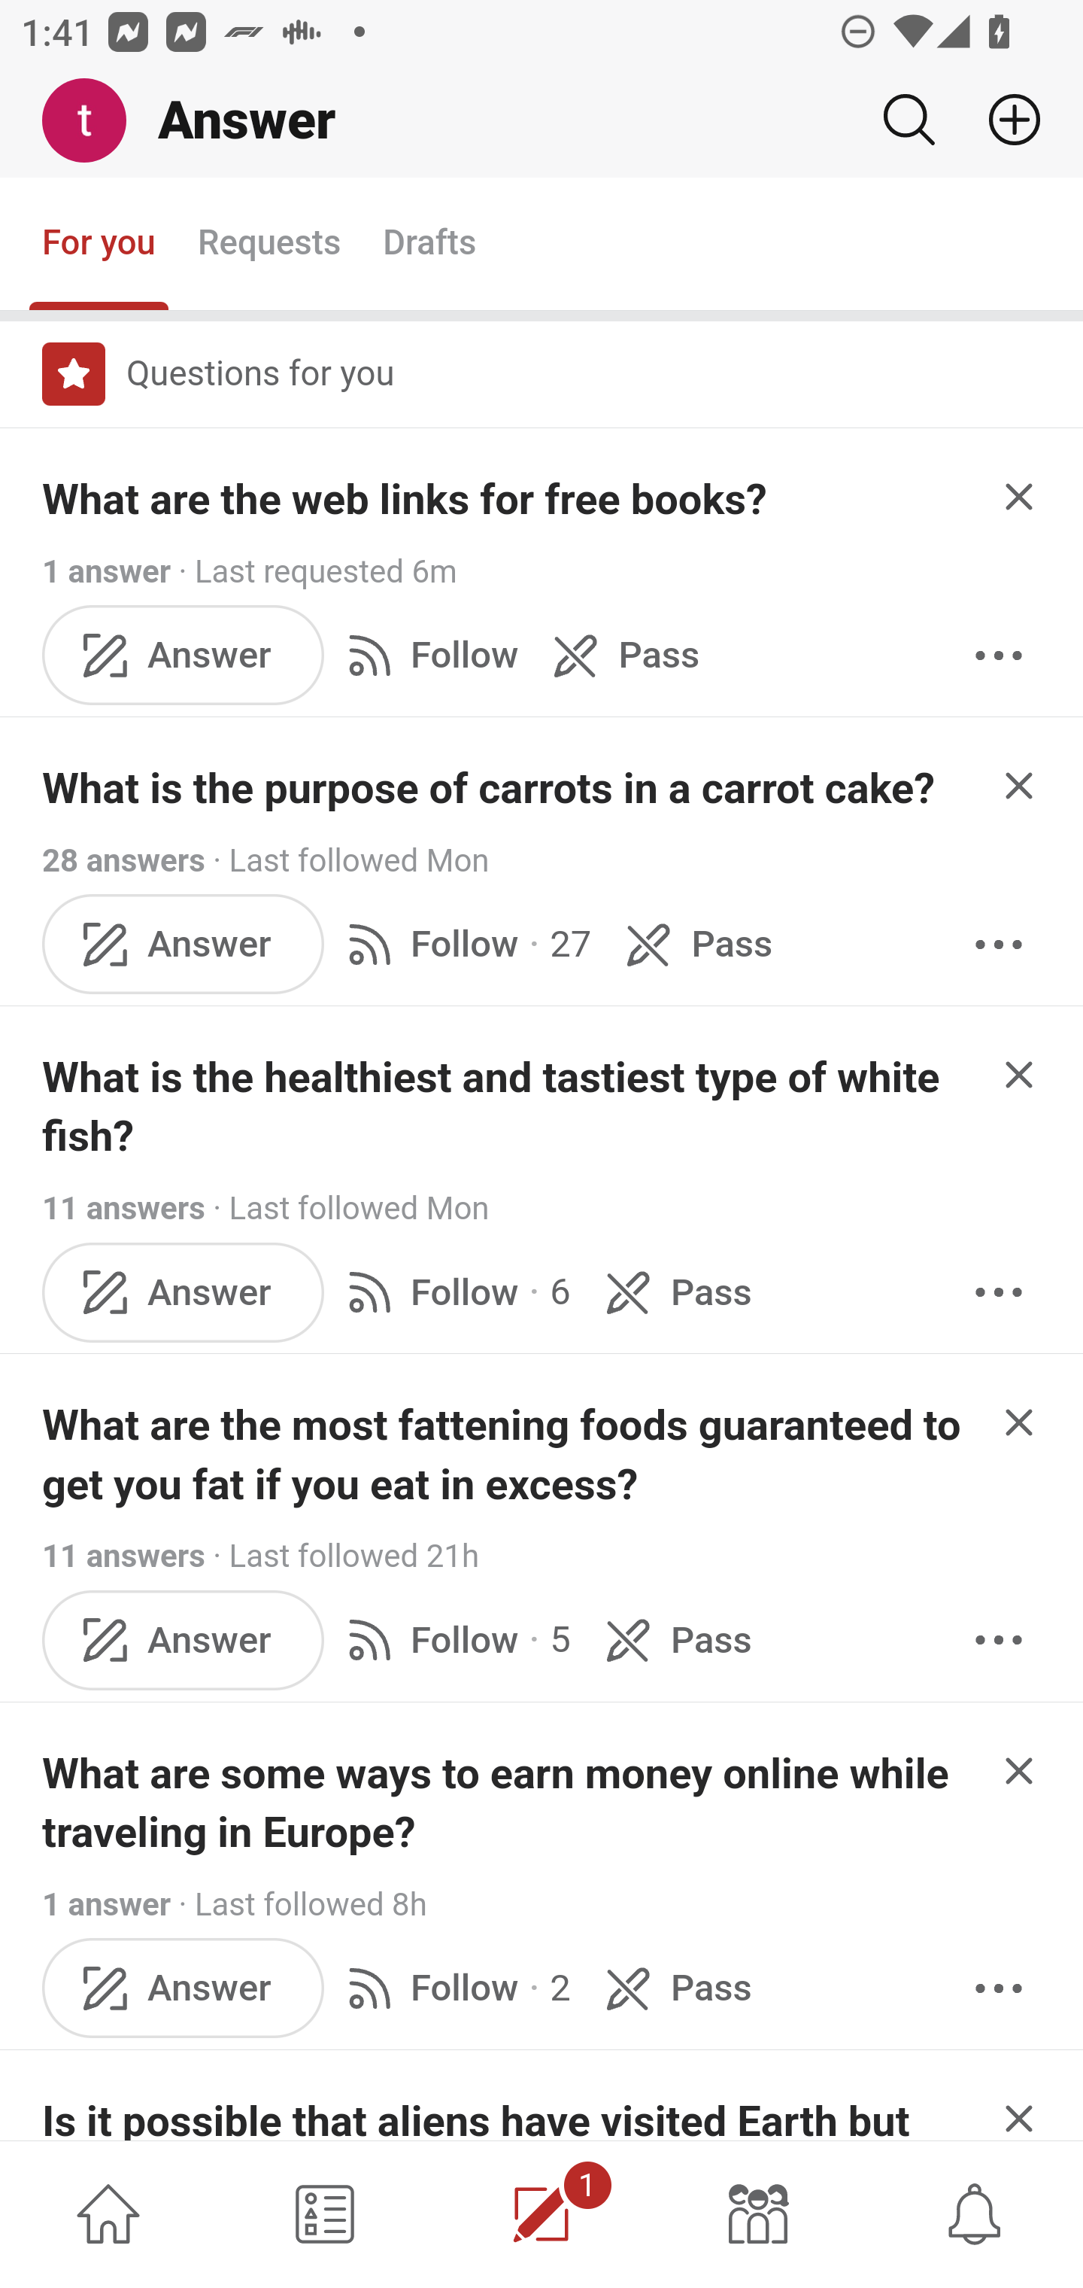 Image resolution: width=1083 pixels, height=2288 pixels. Describe the element at coordinates (123, 861) in the screenshot. I see `28 answers 28  answers` at that location.